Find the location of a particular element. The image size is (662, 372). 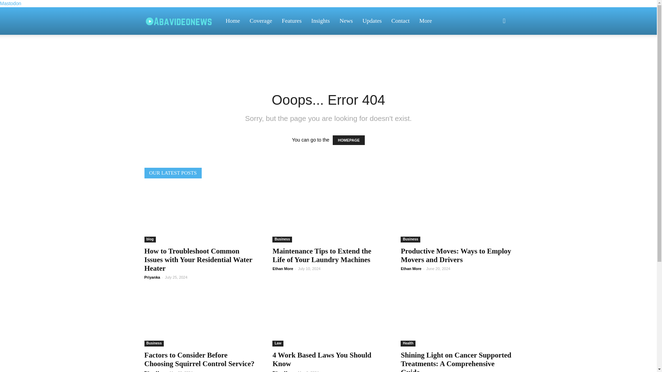

Updates is located at coordinates (372, 21).